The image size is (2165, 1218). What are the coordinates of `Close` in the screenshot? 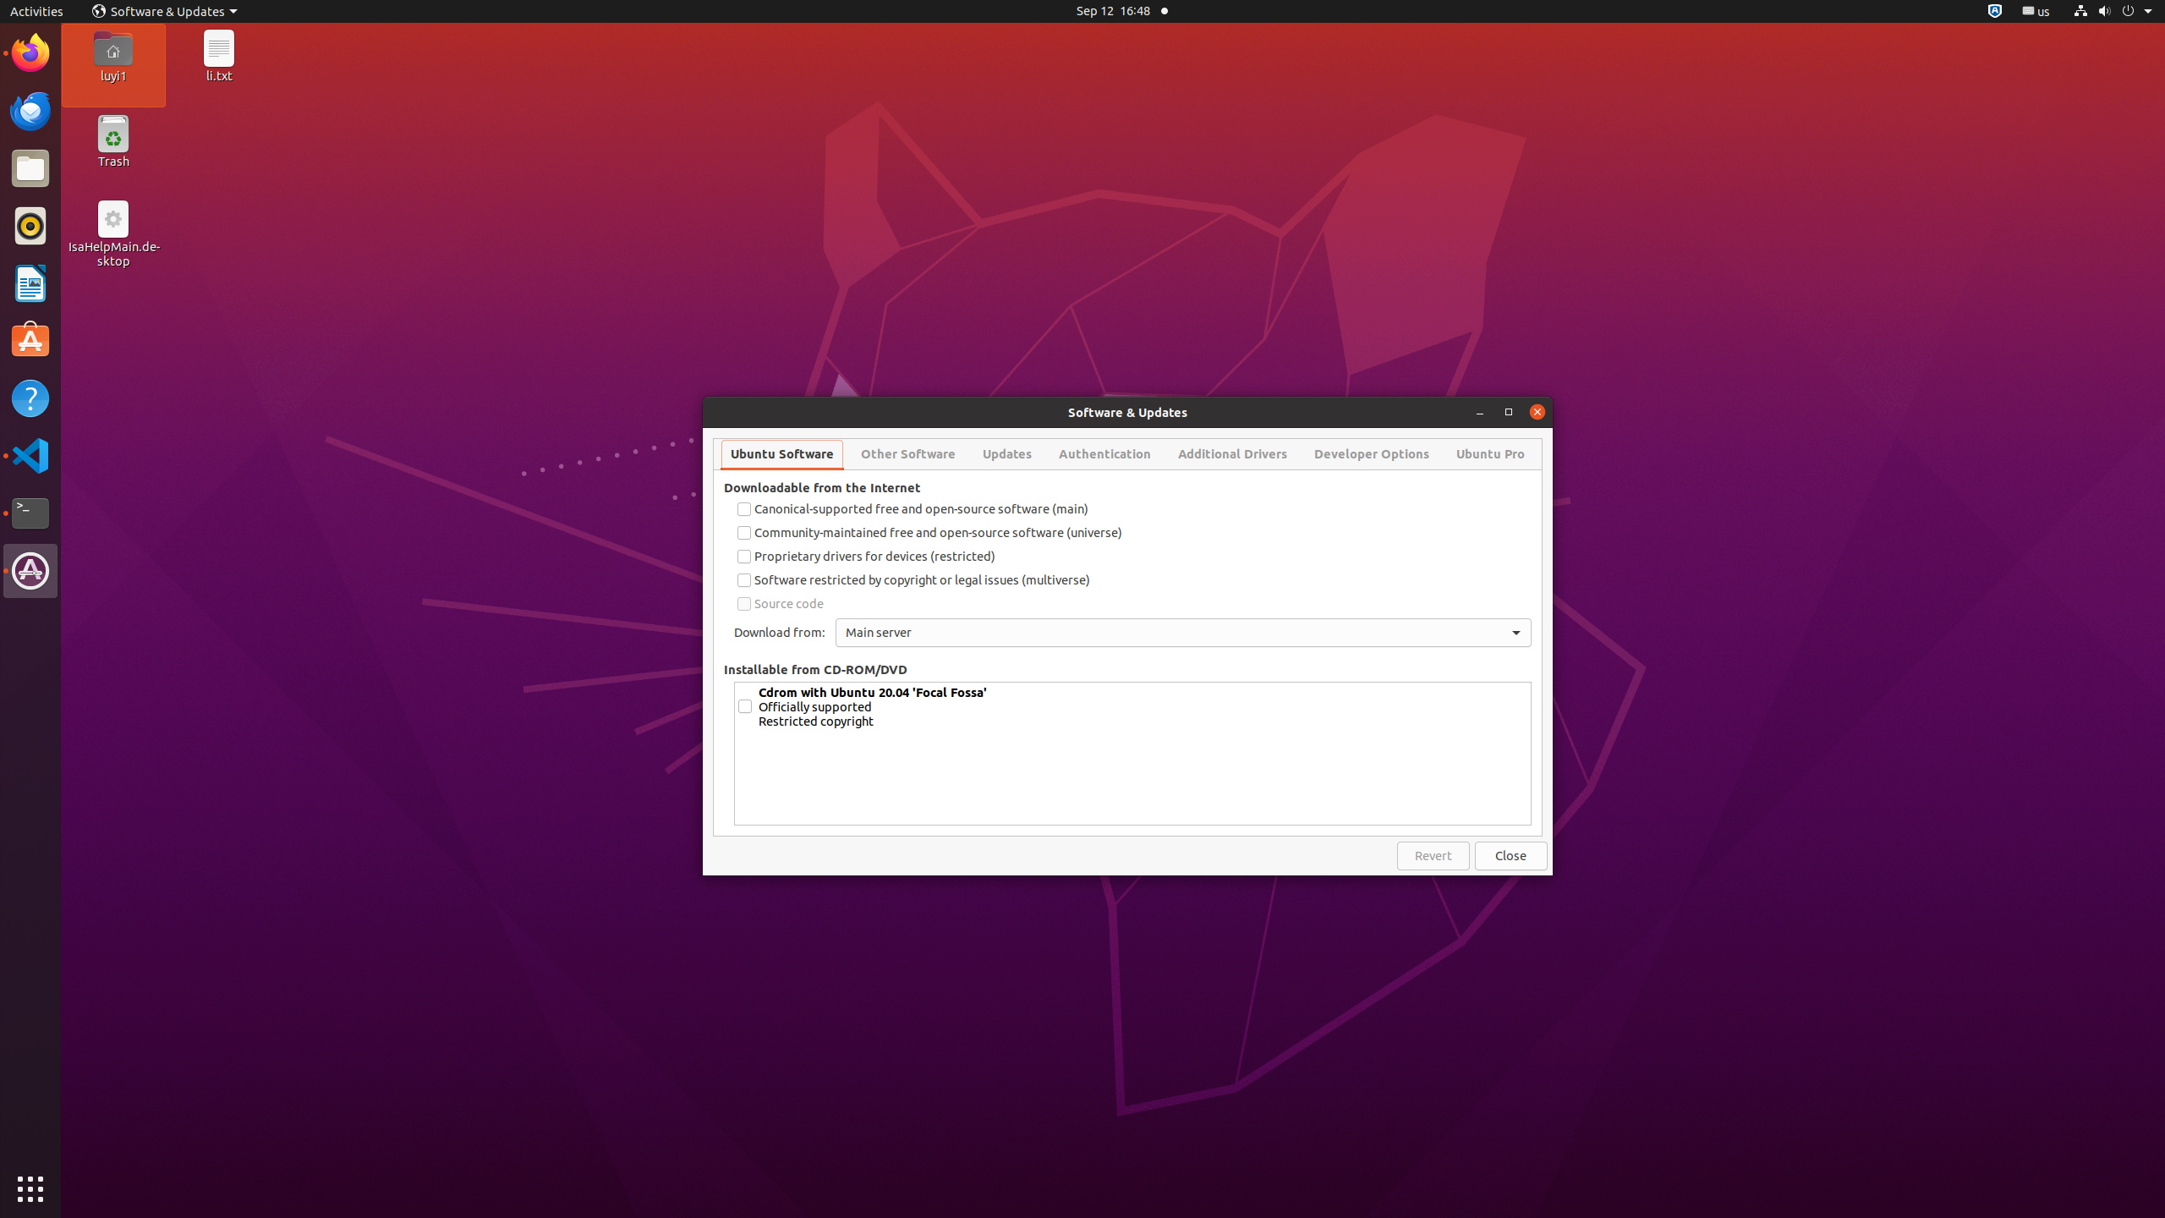 It's located at (1511, 856).